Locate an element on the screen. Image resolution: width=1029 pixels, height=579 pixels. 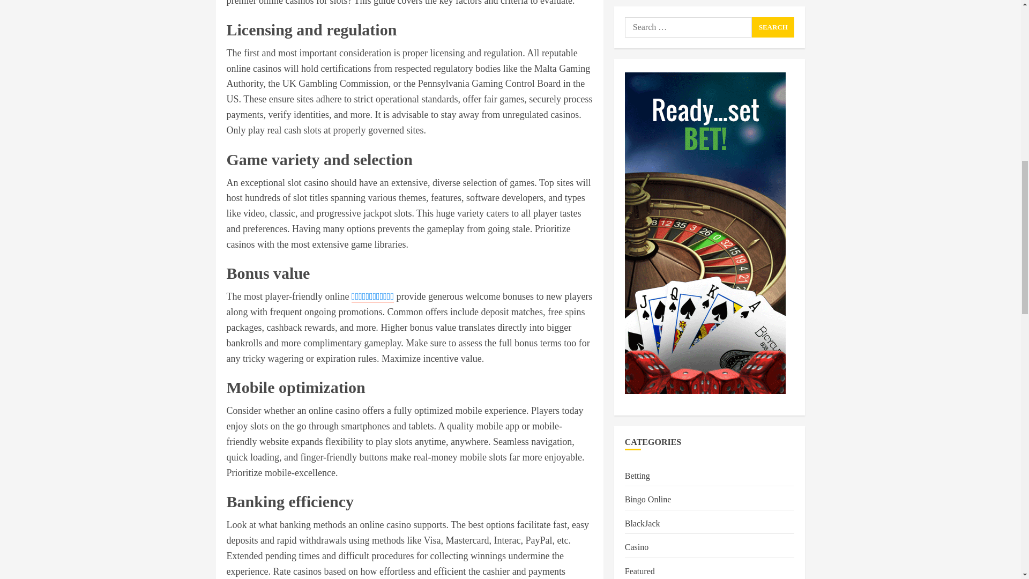
Roulette is located at coordinates (639, 251).